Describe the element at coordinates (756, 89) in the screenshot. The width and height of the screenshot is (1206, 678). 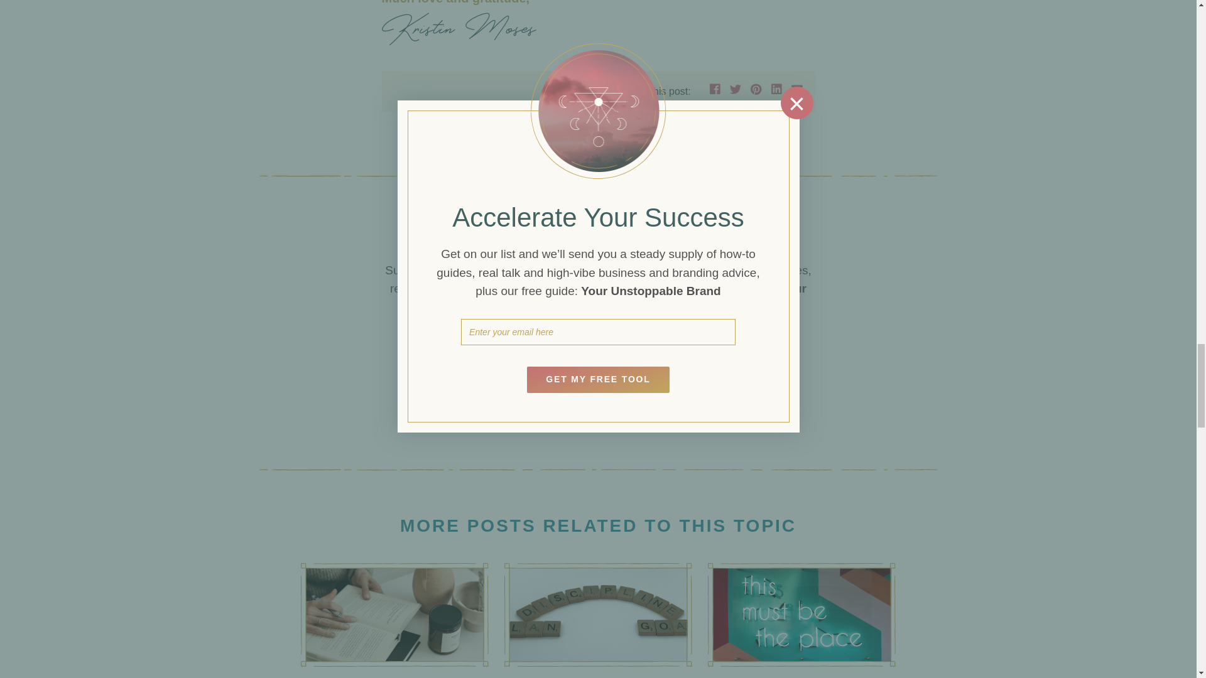
I see `Pin this` at that location.